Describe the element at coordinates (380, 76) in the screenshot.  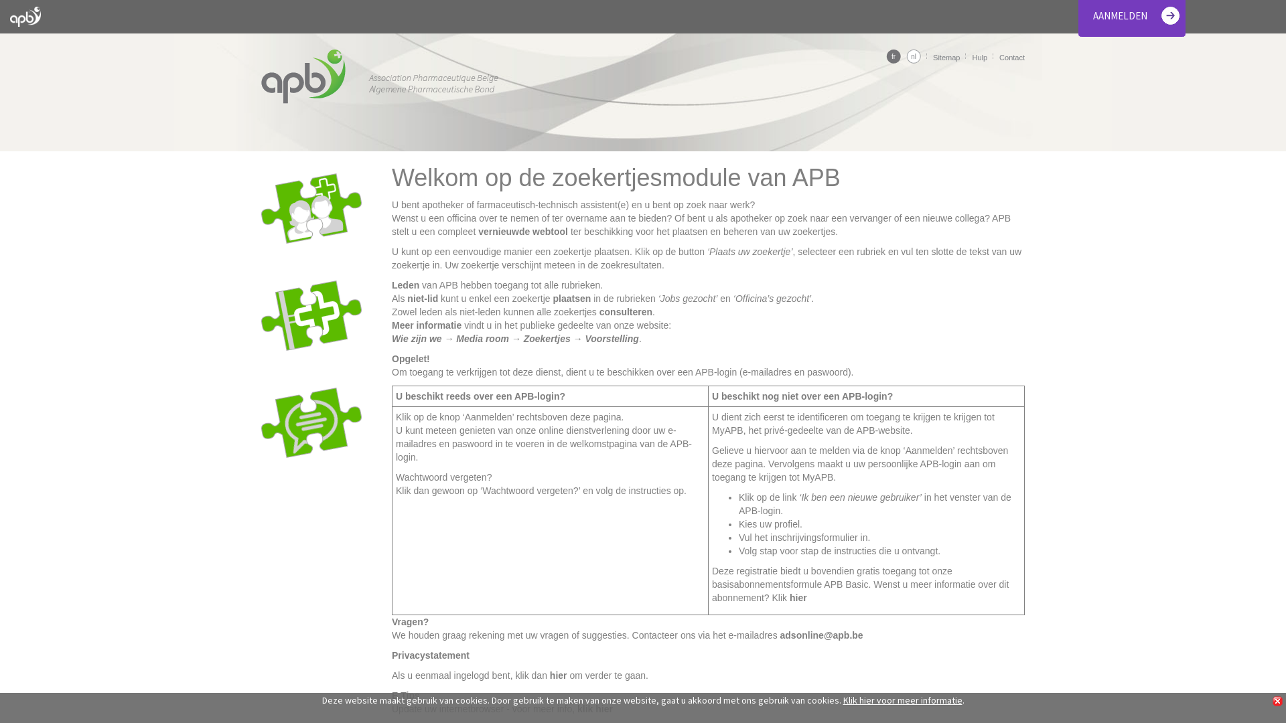
I see `APB` at that location.